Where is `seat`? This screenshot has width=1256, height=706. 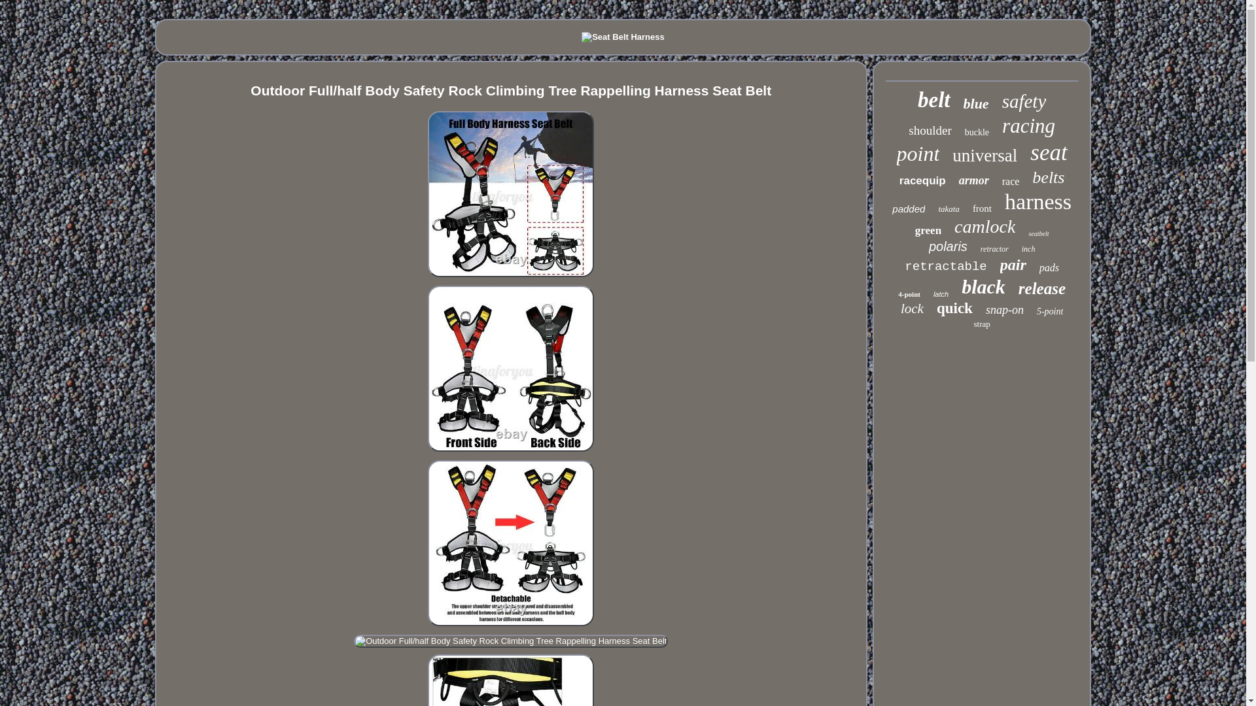
seat is located at coordinates (1048, 152).